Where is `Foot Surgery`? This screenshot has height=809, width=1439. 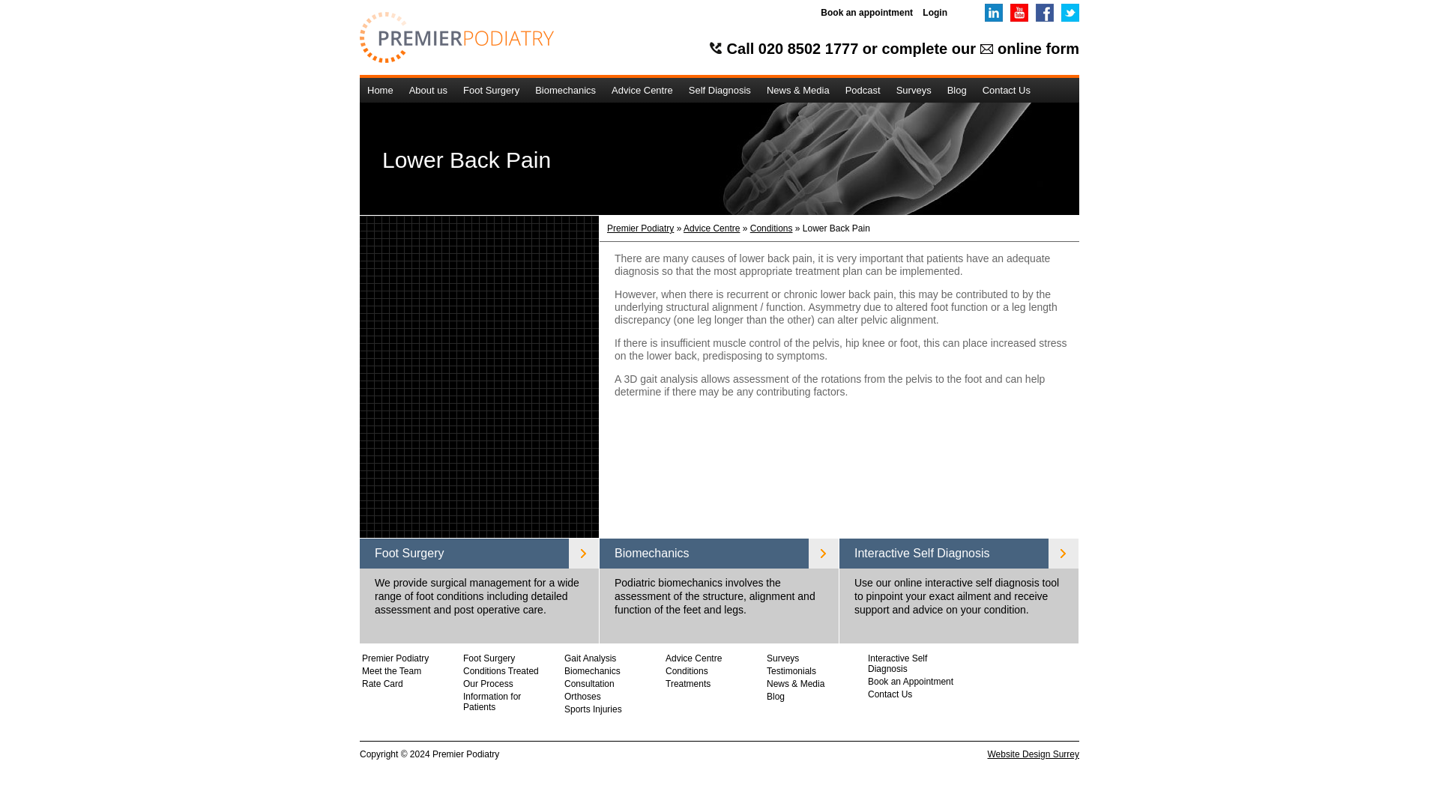
Foot Surgery is located at coordinates (492, 90).